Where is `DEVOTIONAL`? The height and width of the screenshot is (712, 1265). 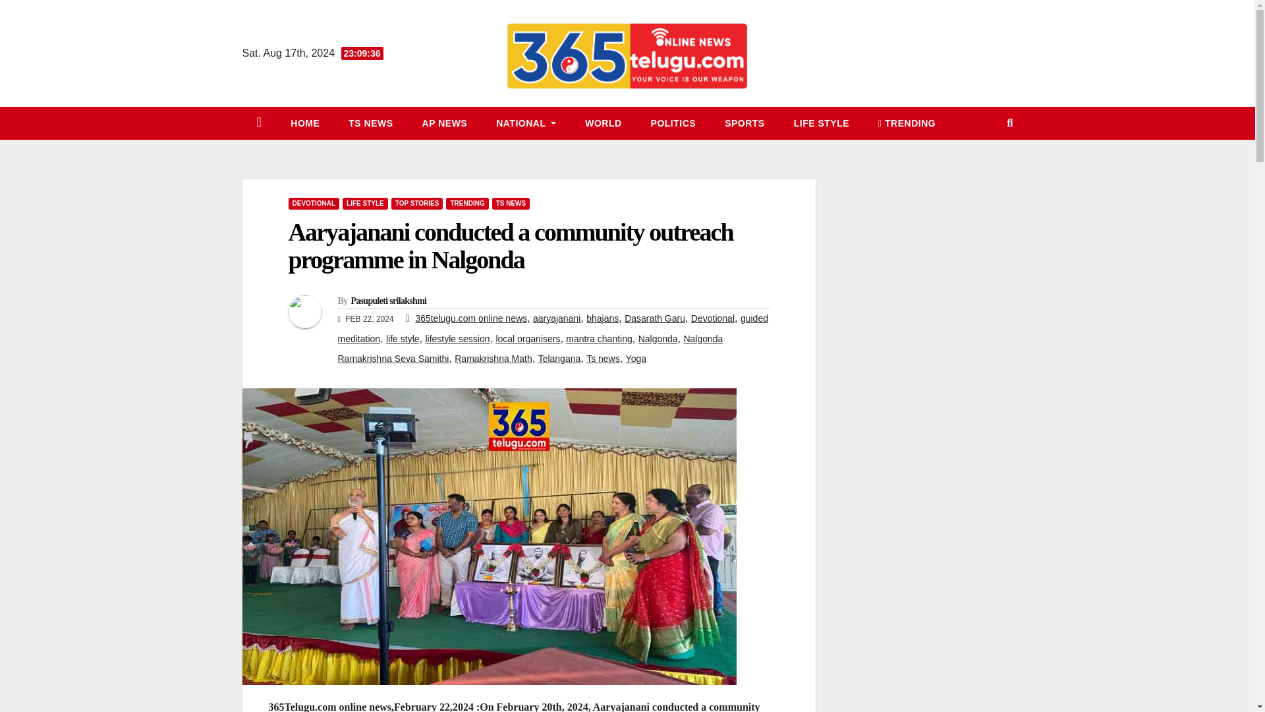 DEVOTIONAL is located at coordinates (314, 203).